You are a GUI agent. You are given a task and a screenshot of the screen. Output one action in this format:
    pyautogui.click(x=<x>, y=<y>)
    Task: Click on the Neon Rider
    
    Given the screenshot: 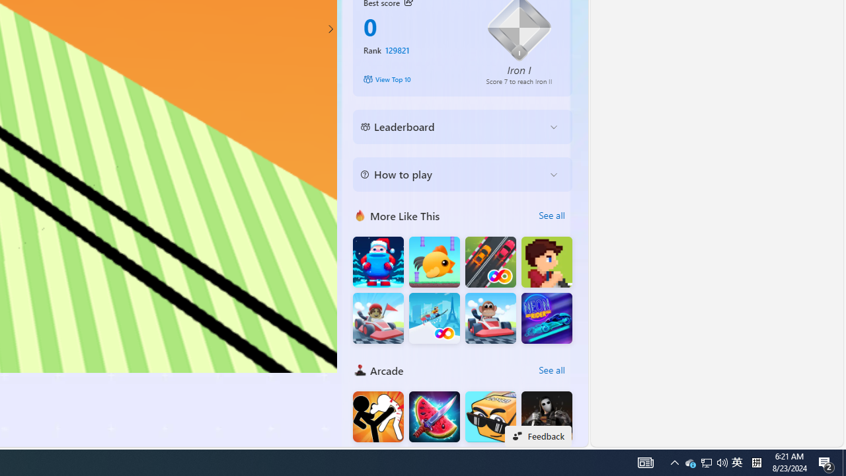 What is the action you would take?
    pyautogui.click(x=547, y=319)
    